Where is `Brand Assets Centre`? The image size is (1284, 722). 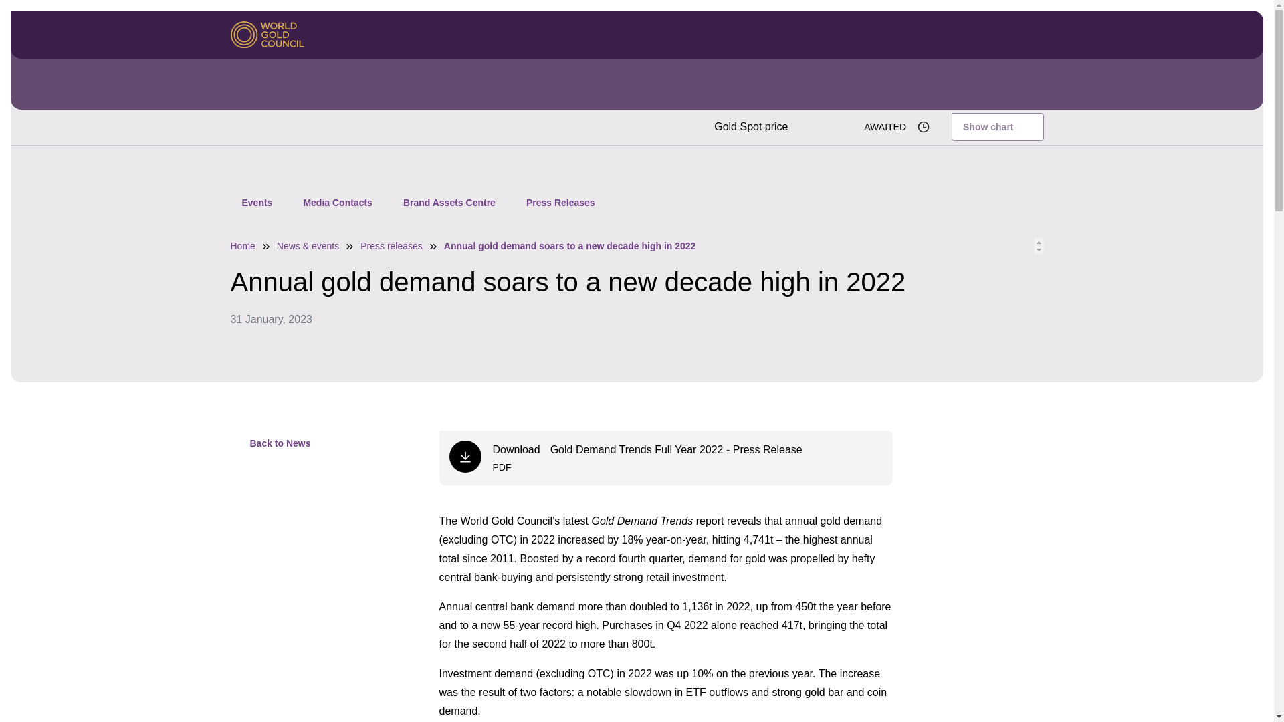
Brand Assets Centre is located at coordinates (449, 202).